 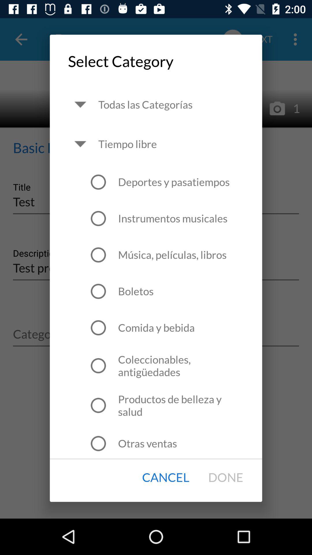 What do you see at coordinates (173, 219) in the screenshot?
I see `select the icon below deportes y pasatiempos icon` at bounding box center [173, 219].